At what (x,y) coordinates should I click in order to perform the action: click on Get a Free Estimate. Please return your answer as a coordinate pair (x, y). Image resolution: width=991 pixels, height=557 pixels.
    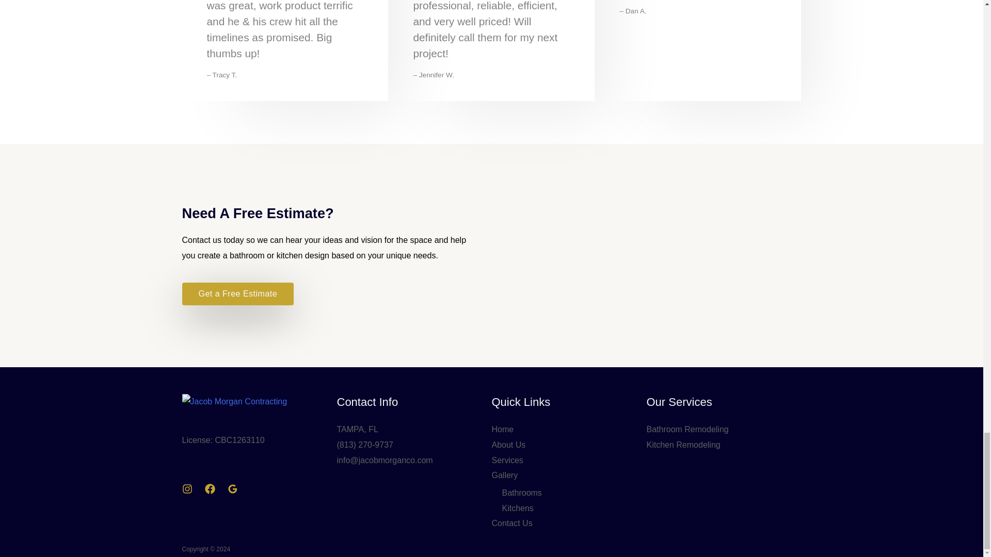
    Looking at the image, I should click on (237, 293).